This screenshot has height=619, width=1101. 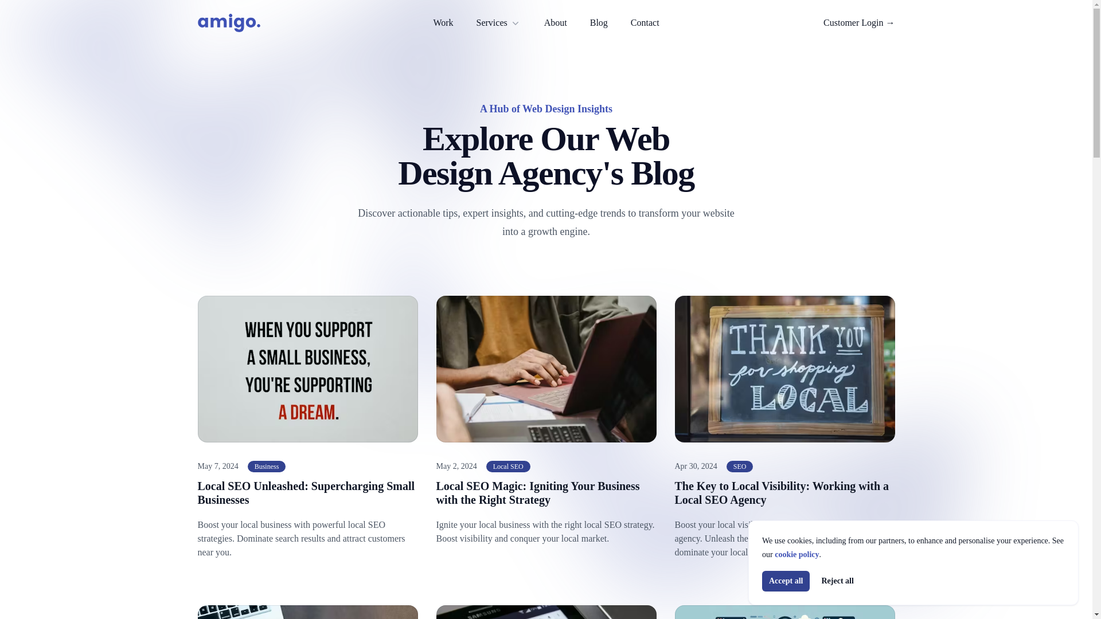 I want to click on Work, so click(x=443, y=23).